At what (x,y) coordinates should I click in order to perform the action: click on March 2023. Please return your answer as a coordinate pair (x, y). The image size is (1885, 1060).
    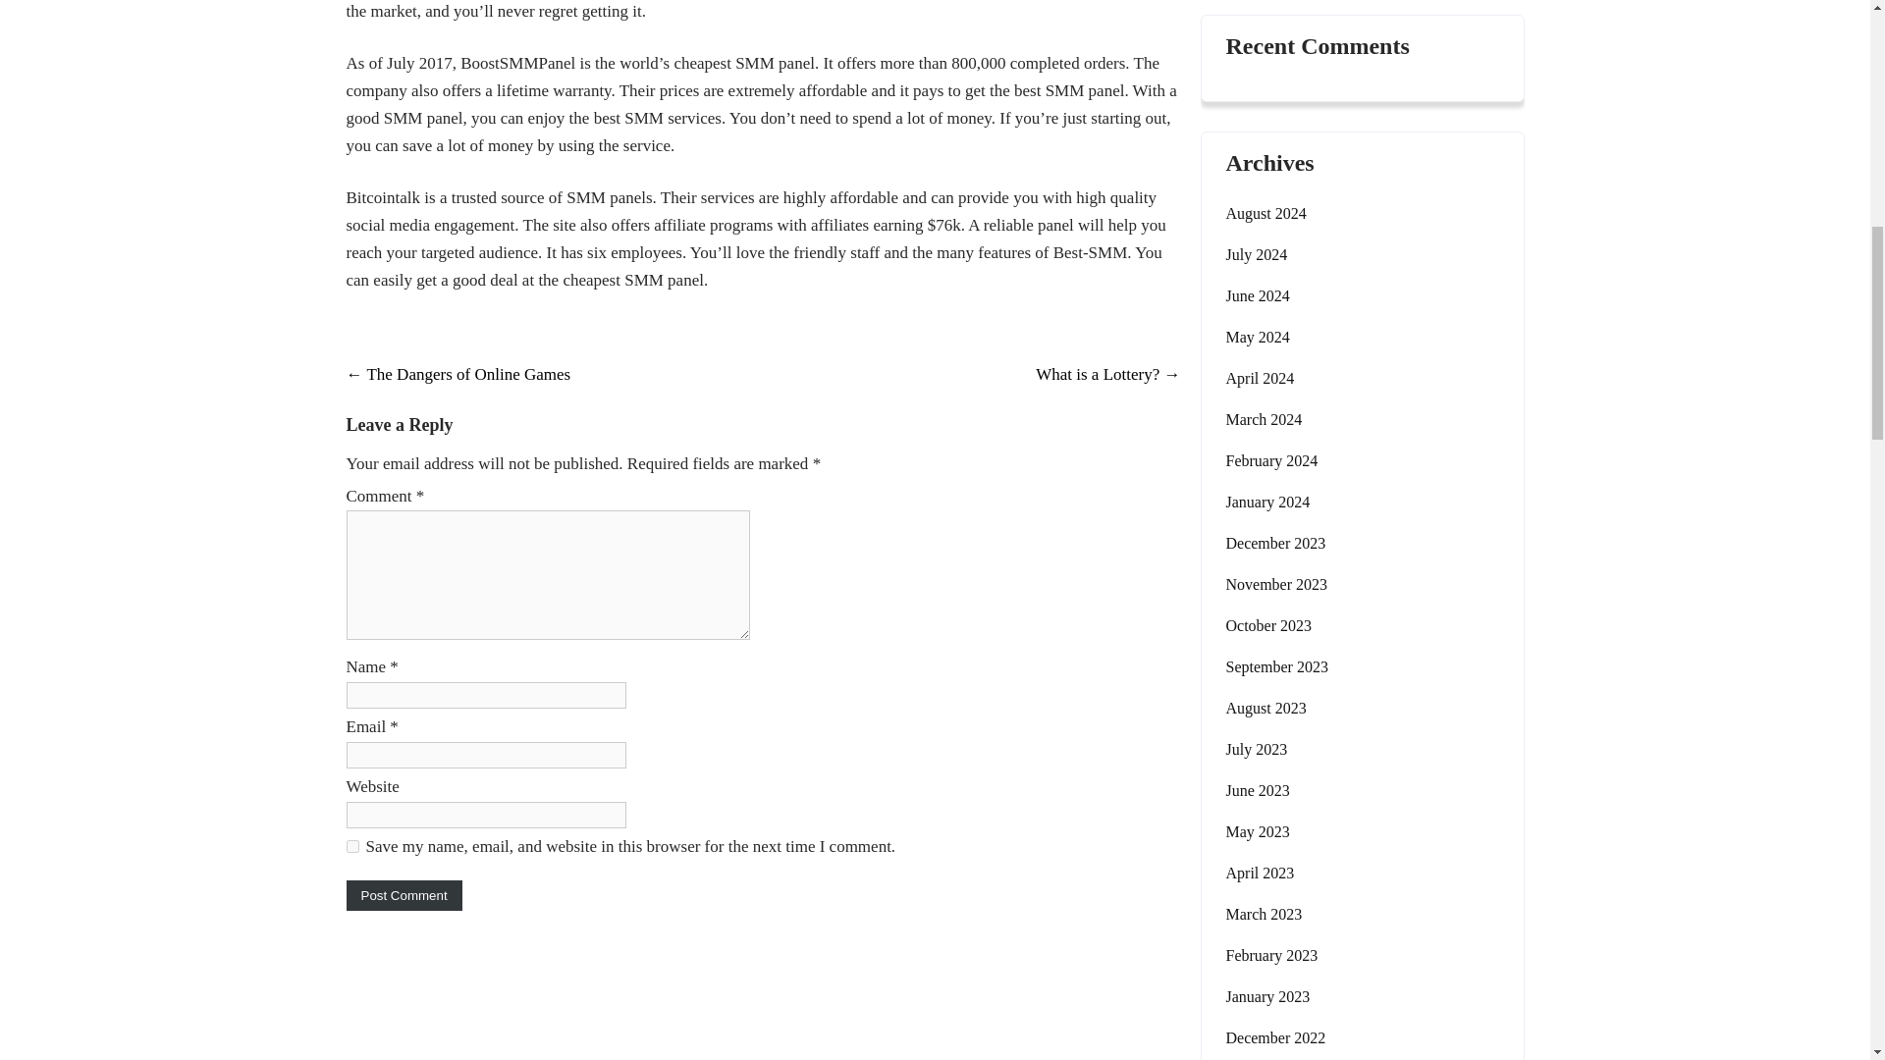
    Looking at the image, I should click on (1264, 915).